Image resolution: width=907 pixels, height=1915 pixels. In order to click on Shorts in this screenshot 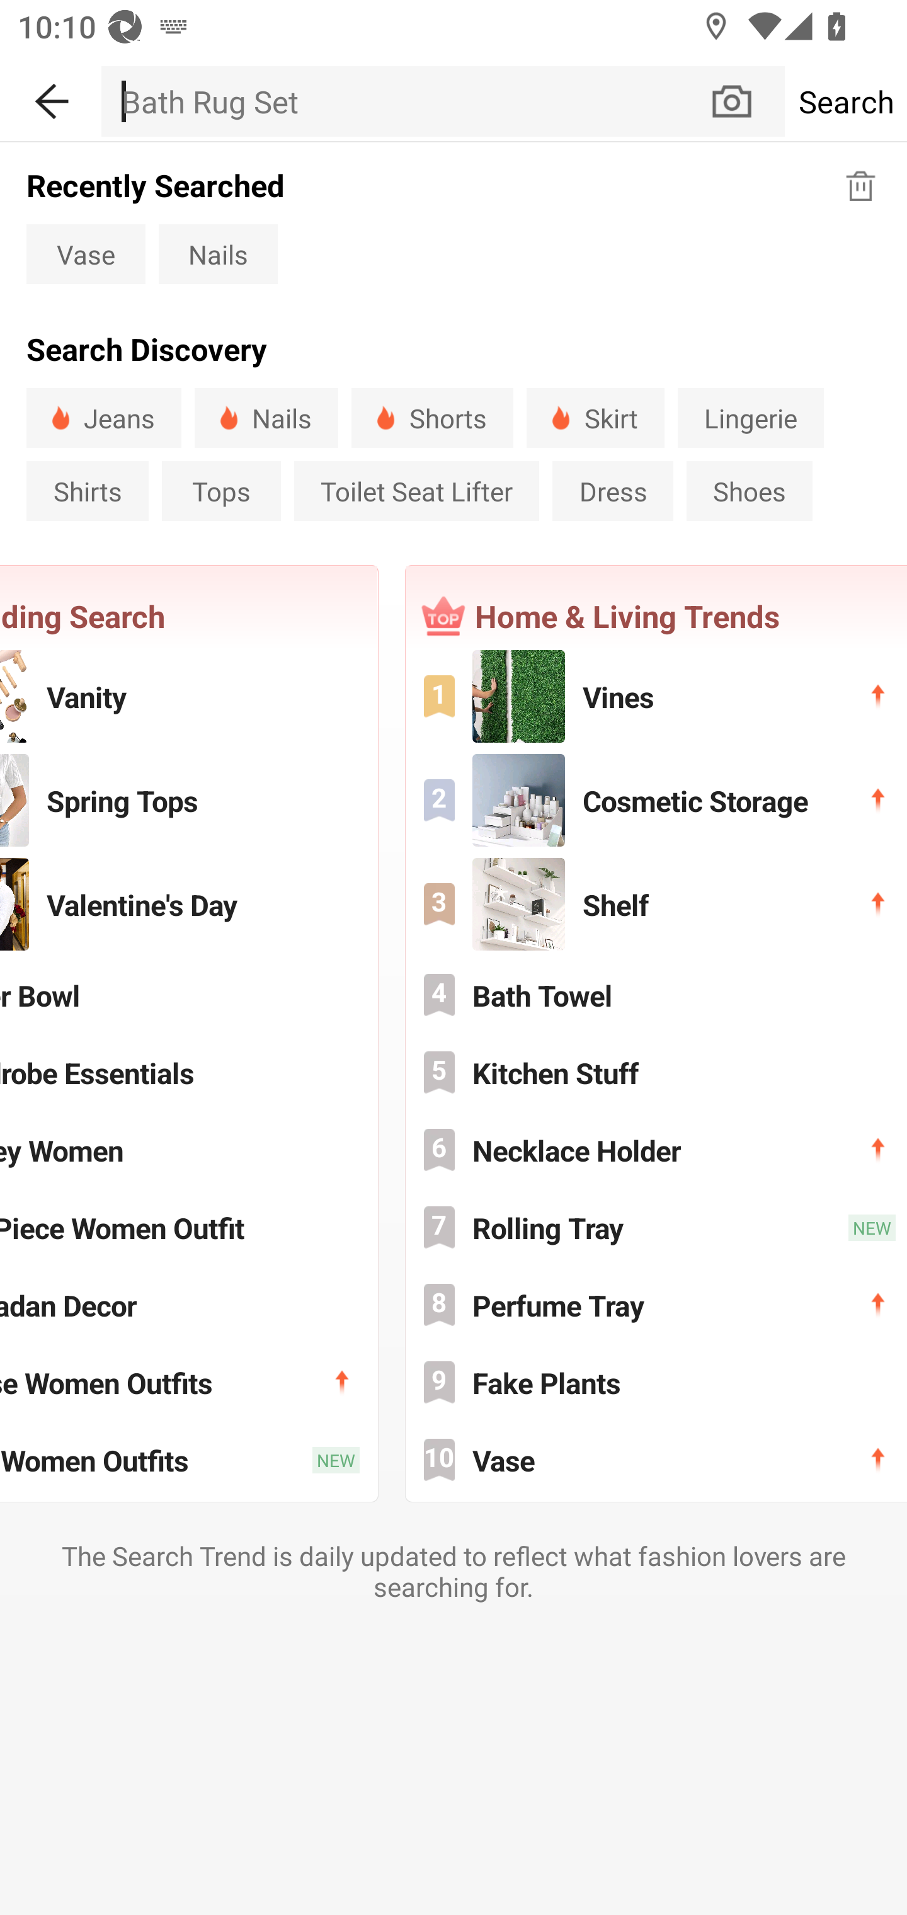, I will do `click(432, 418)`.